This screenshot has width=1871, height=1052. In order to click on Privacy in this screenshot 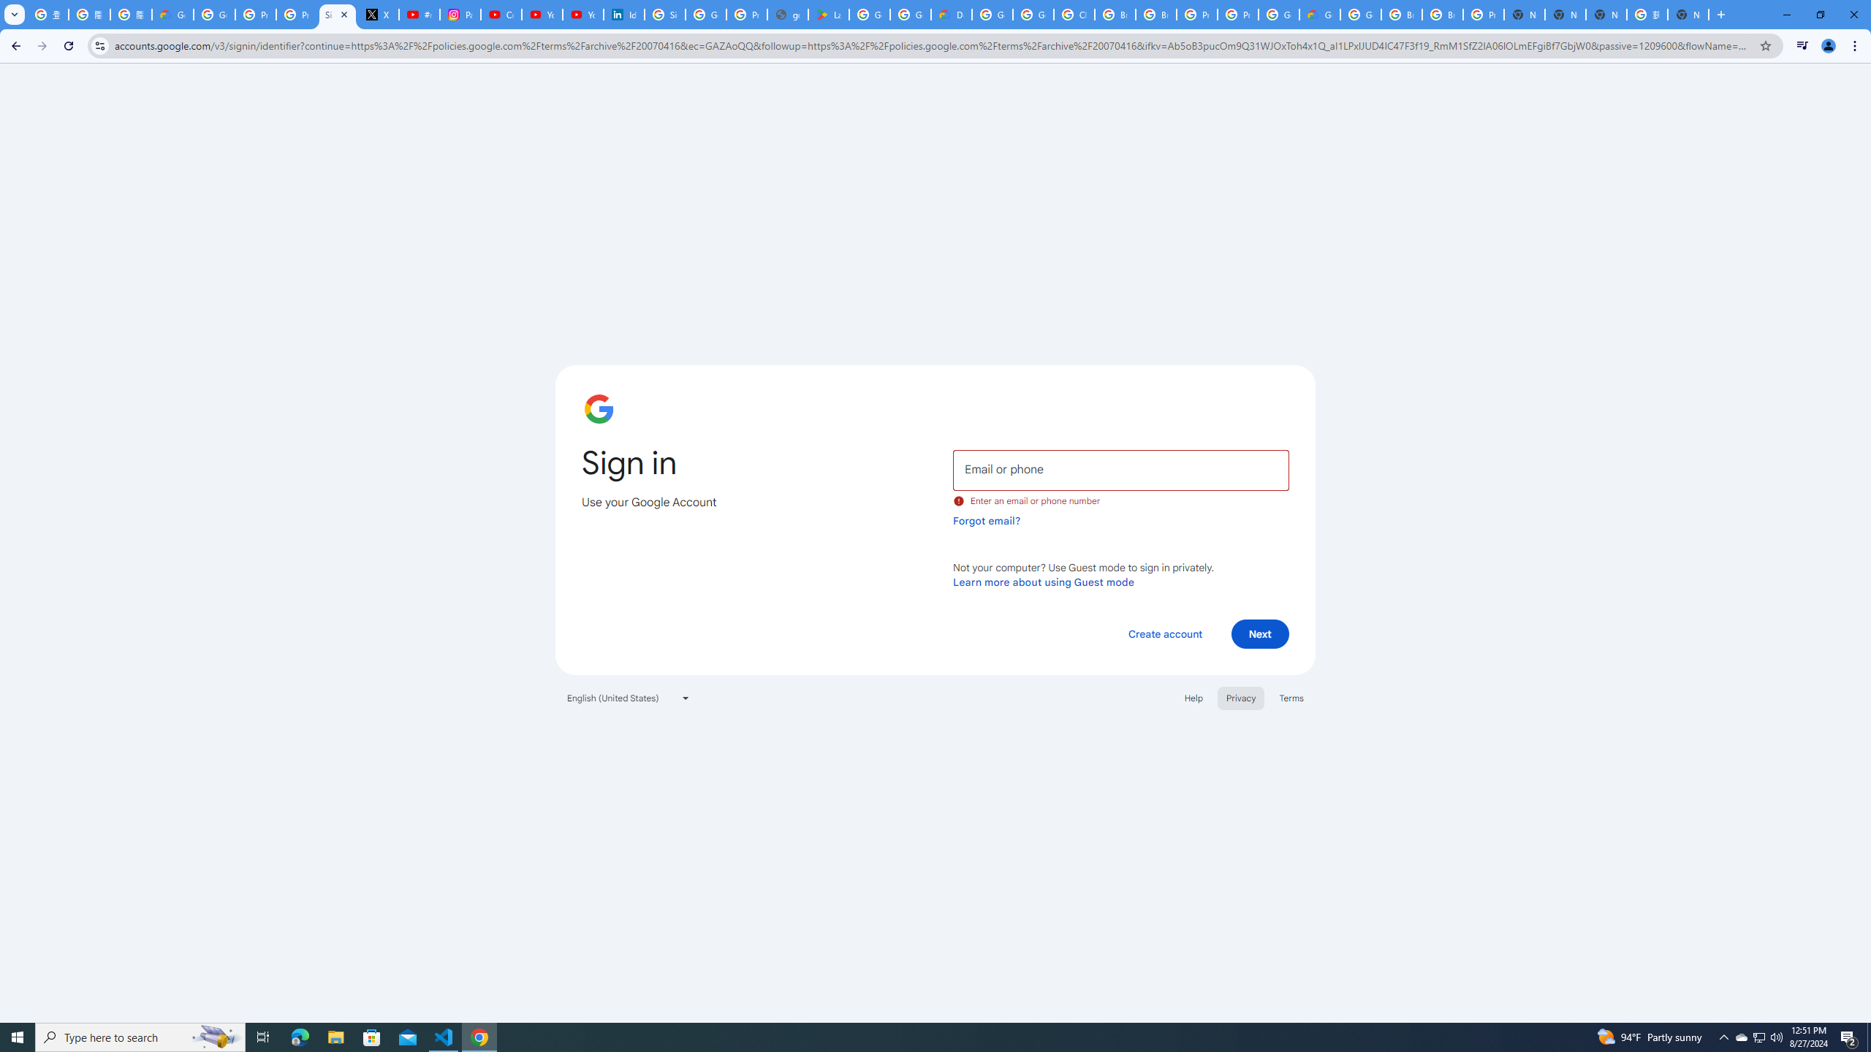, I will do `click(1240, 698)`.